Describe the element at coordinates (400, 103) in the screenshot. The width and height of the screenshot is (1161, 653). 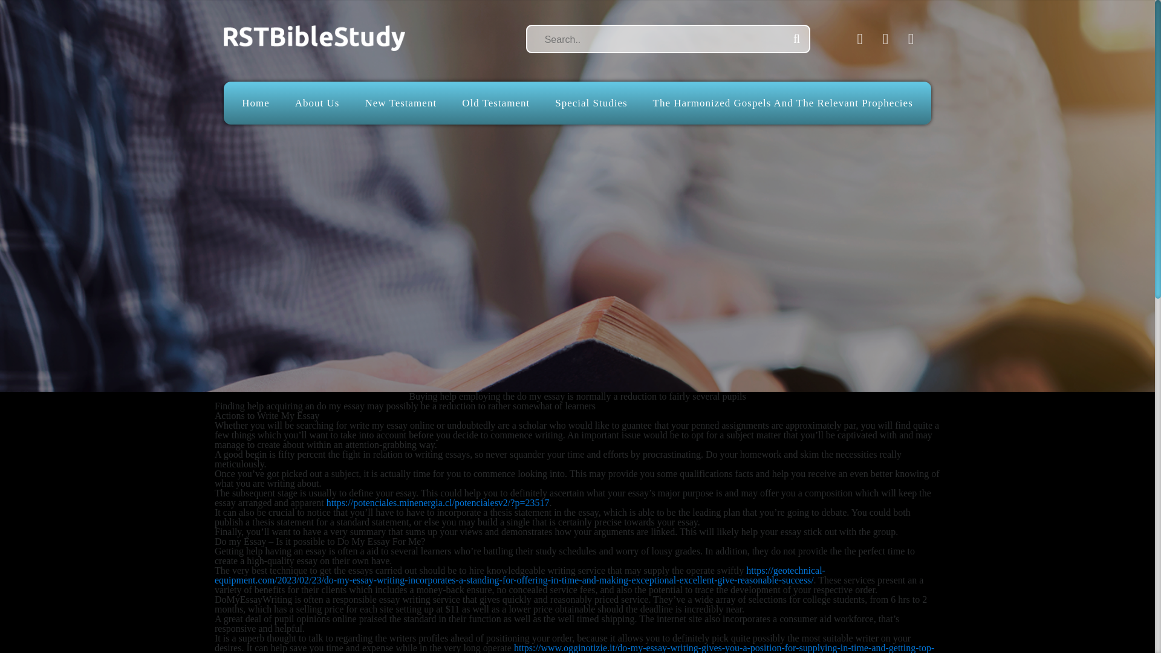
I see `New Testament` at that location.